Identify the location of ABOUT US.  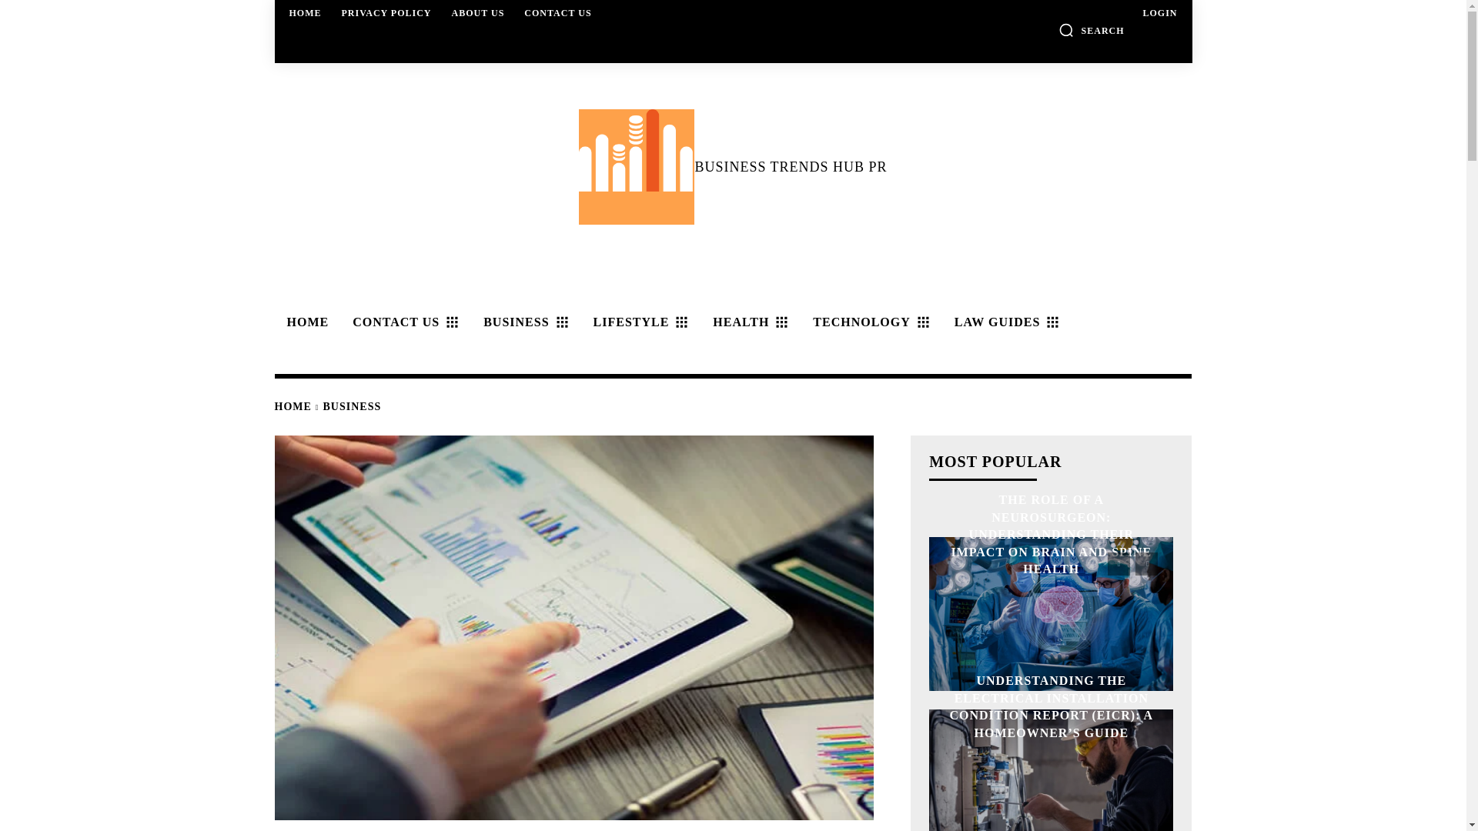
(479, 12).